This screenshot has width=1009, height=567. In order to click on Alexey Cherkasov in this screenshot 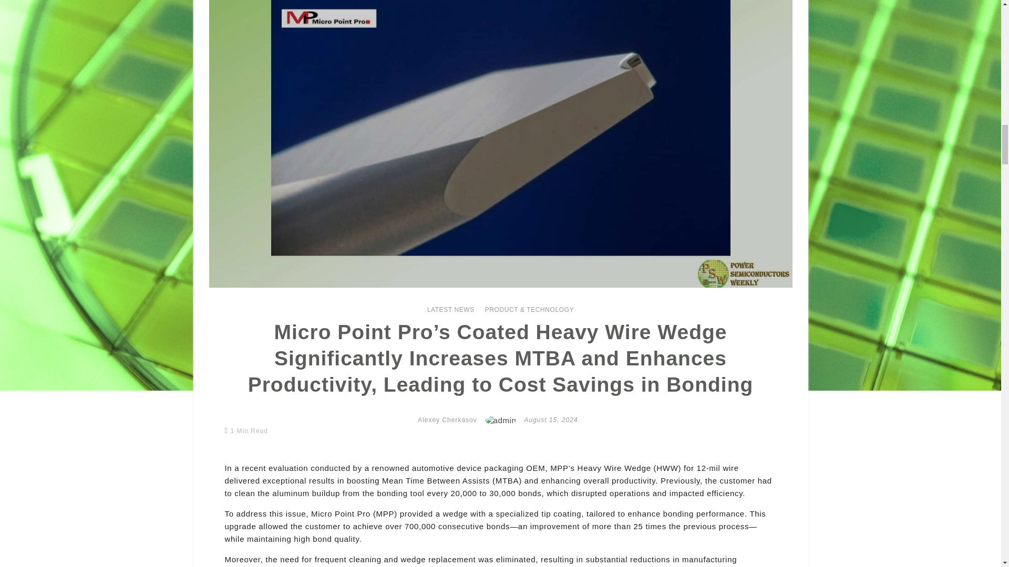, I will do `click(447, 419)`.